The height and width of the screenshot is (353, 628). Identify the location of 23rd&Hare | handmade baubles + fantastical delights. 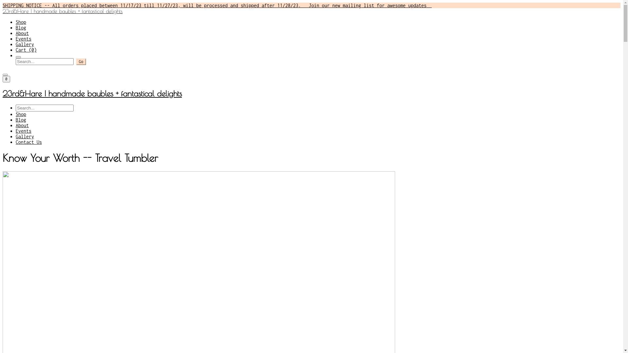
(311, 11).